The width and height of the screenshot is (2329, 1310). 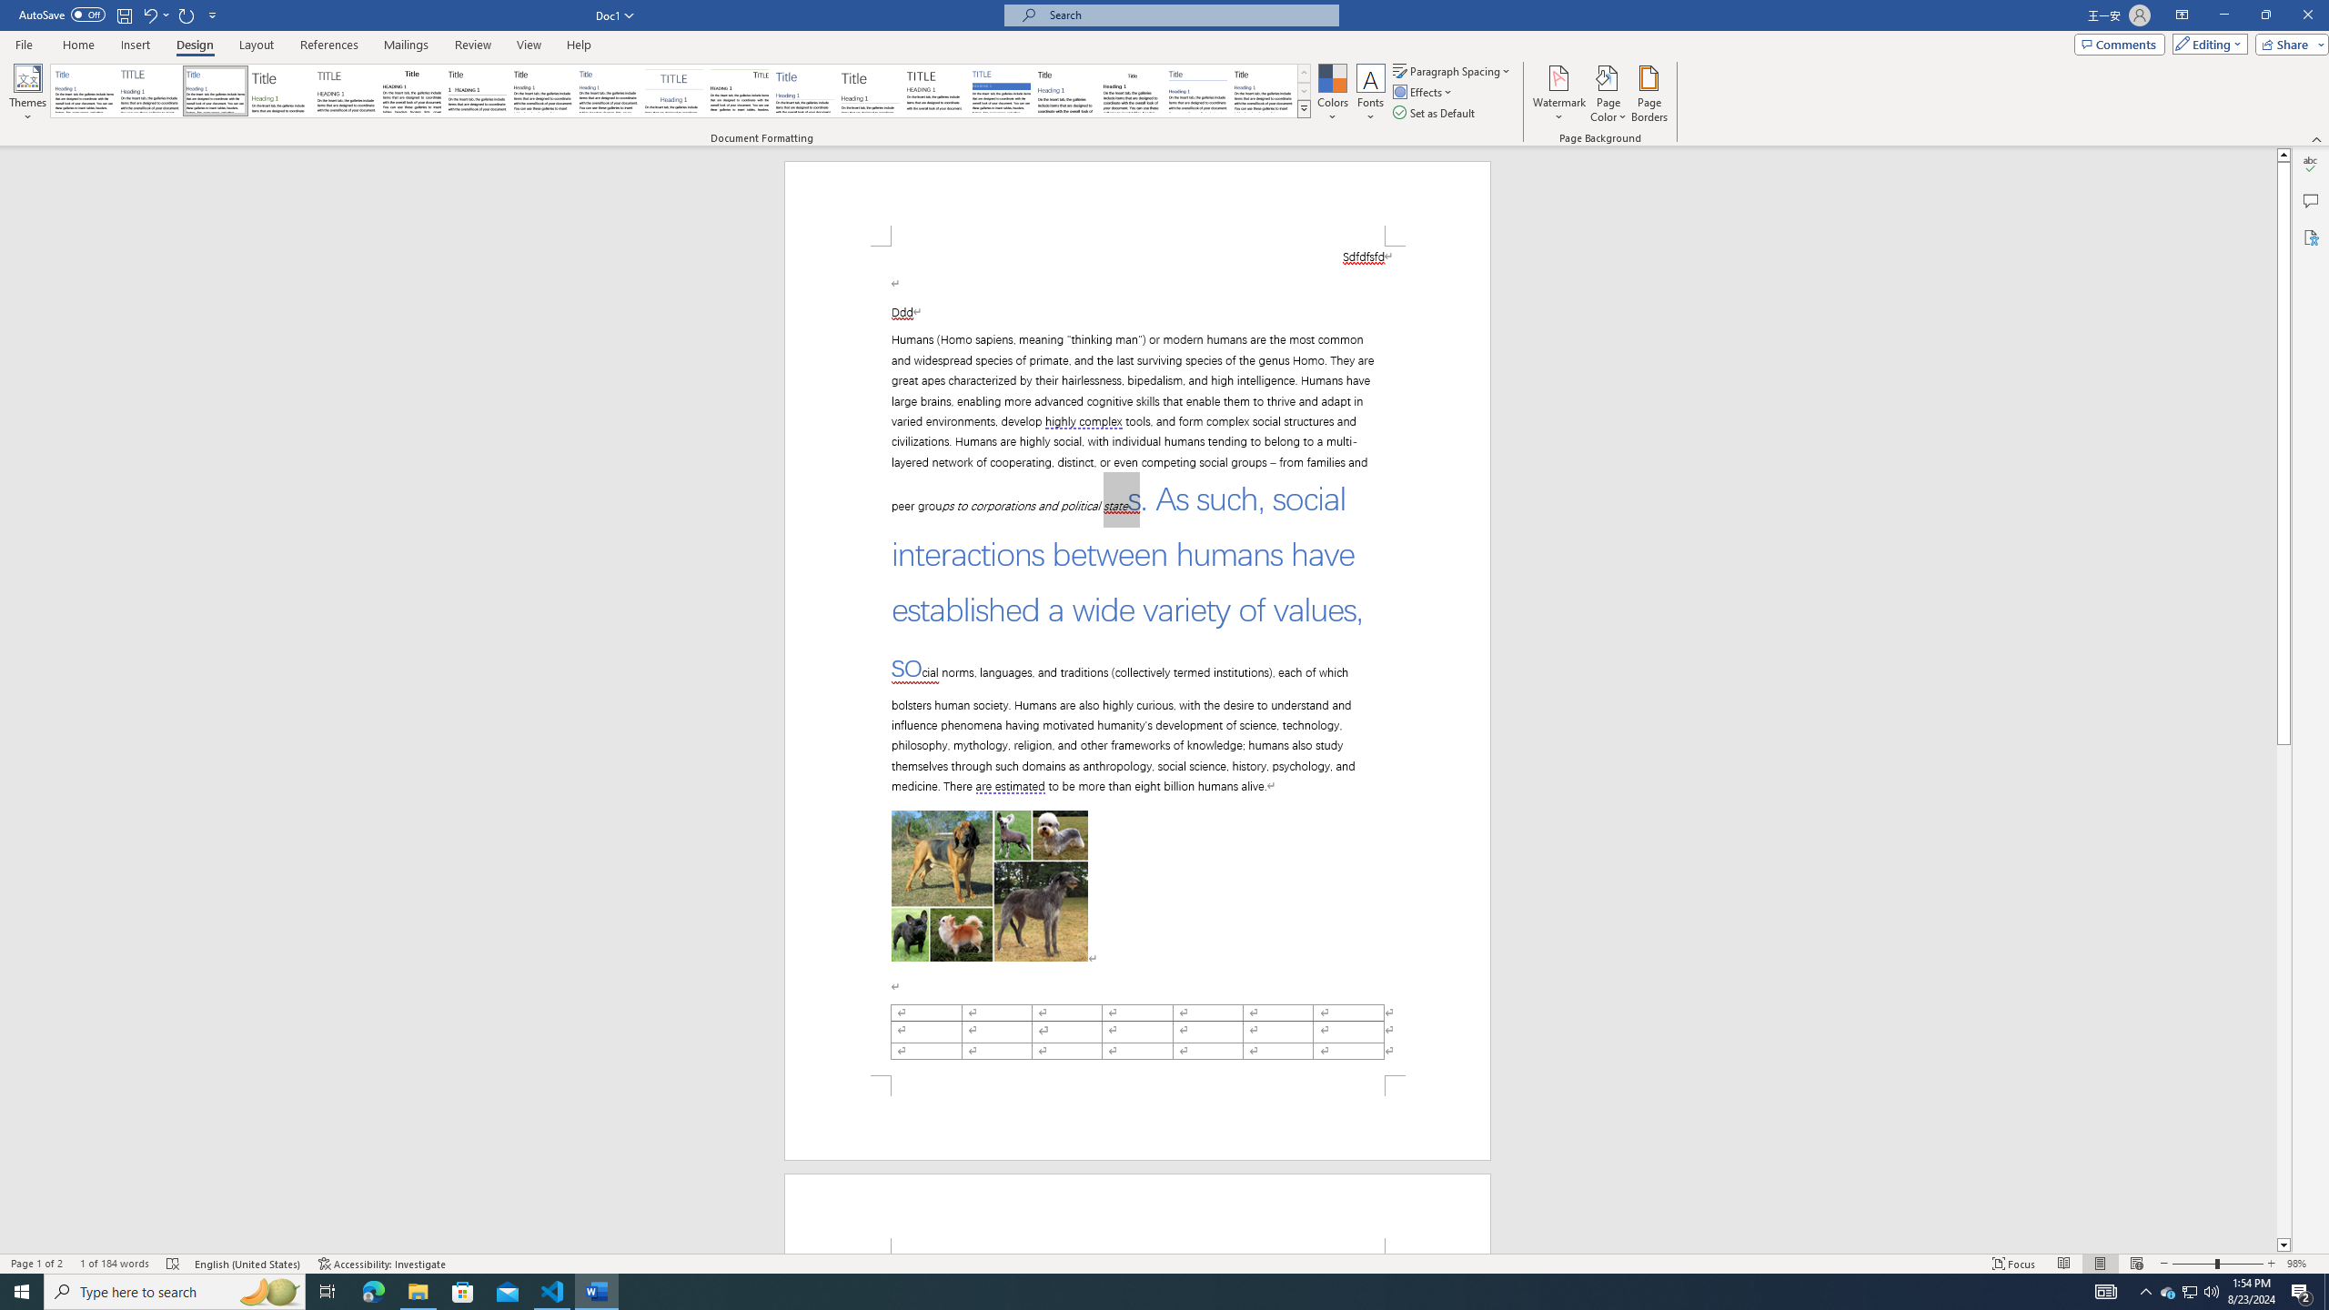 What do you see at coordinates (1332, 94) in the screenshot?
I see `Colors` at bounding box center [1332, 94].